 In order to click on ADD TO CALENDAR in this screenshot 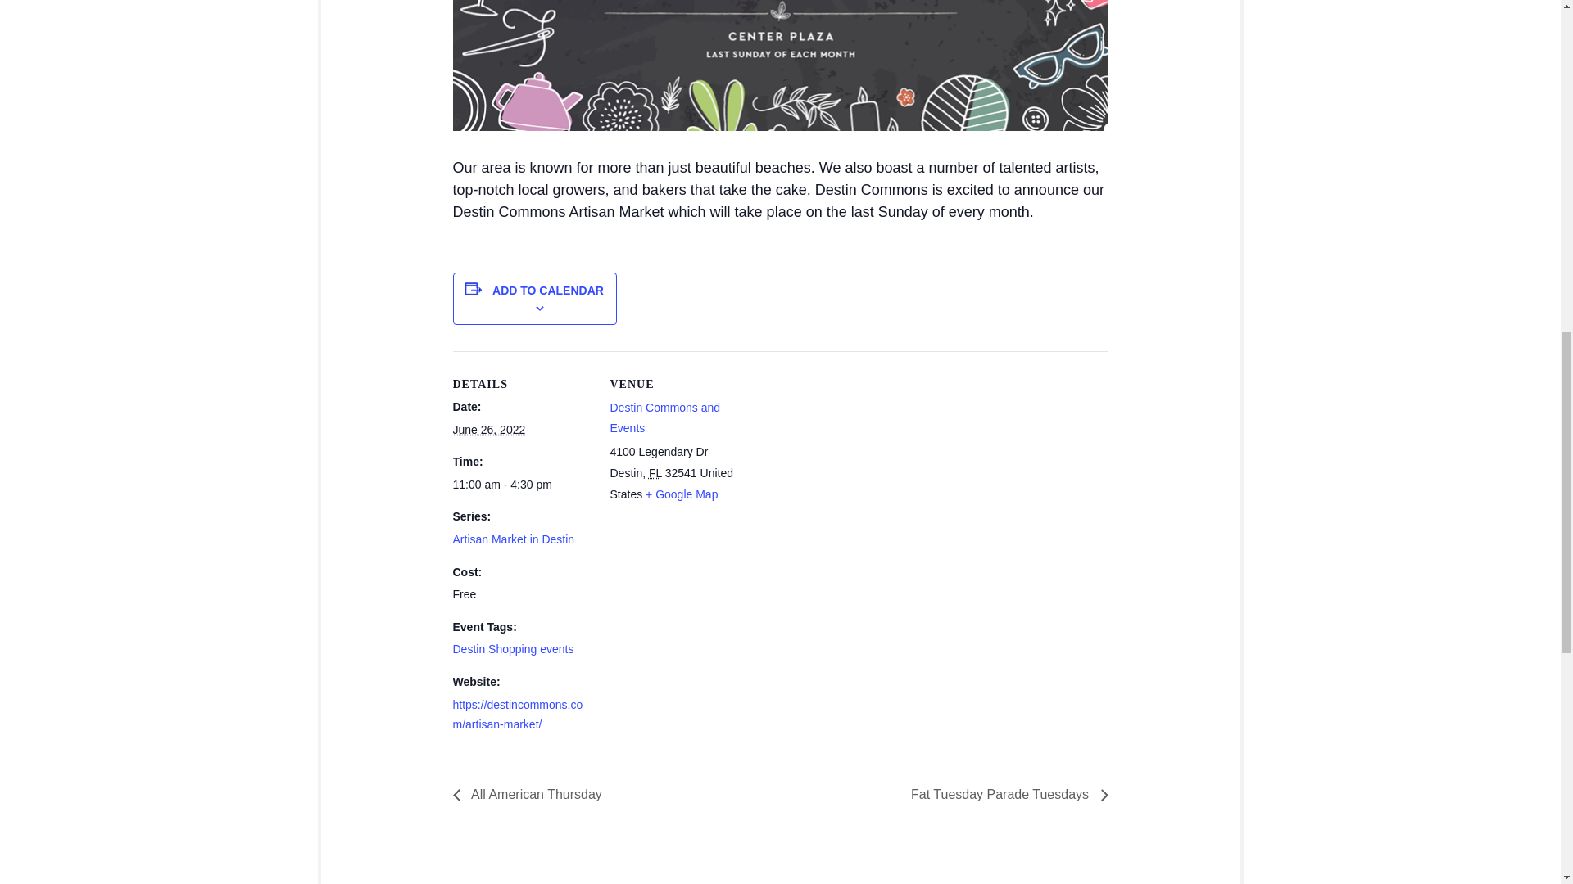, I will do `click(547, 290)`.